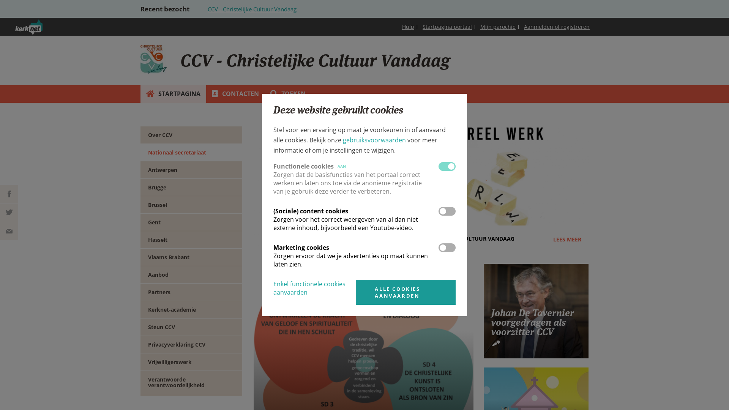 The height and width of the screenshot is (410, 729). Describe the element at coordinates (567, 239) in the screenshot. I see `LEES MEER` at that location.